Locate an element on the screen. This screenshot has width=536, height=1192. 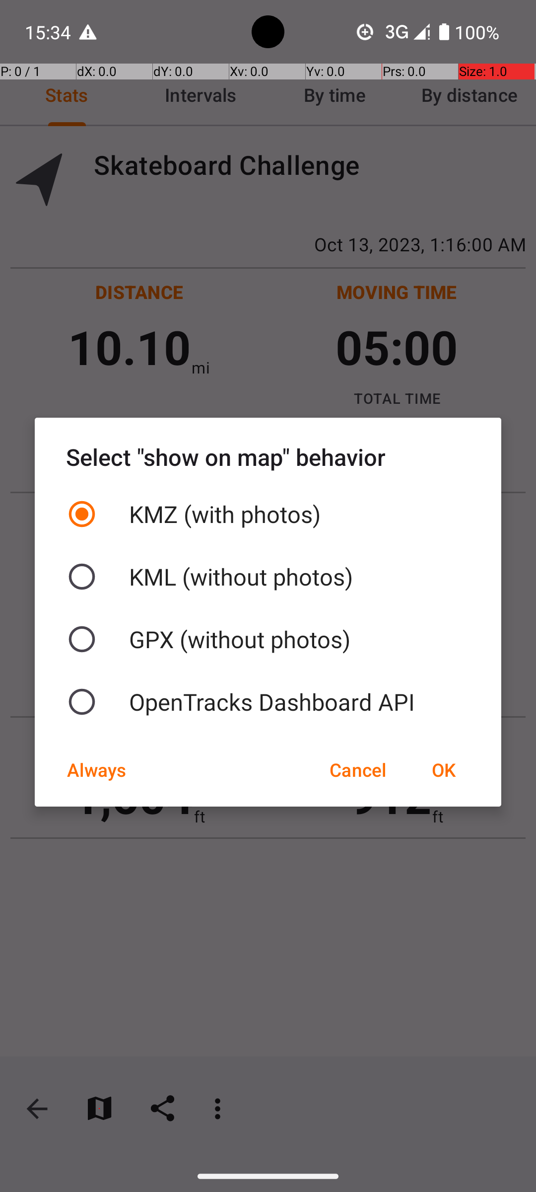
GPX (without photos) is located at coordinates (268, 639).